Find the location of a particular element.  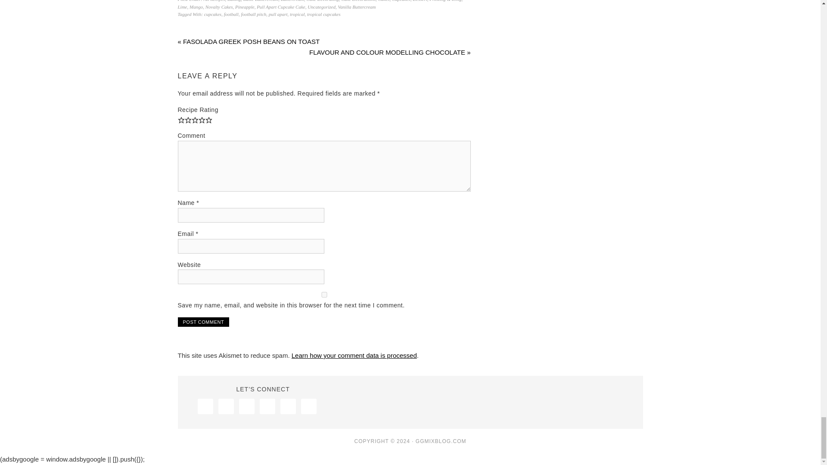

Cakes is located at coordinates (383, 1).